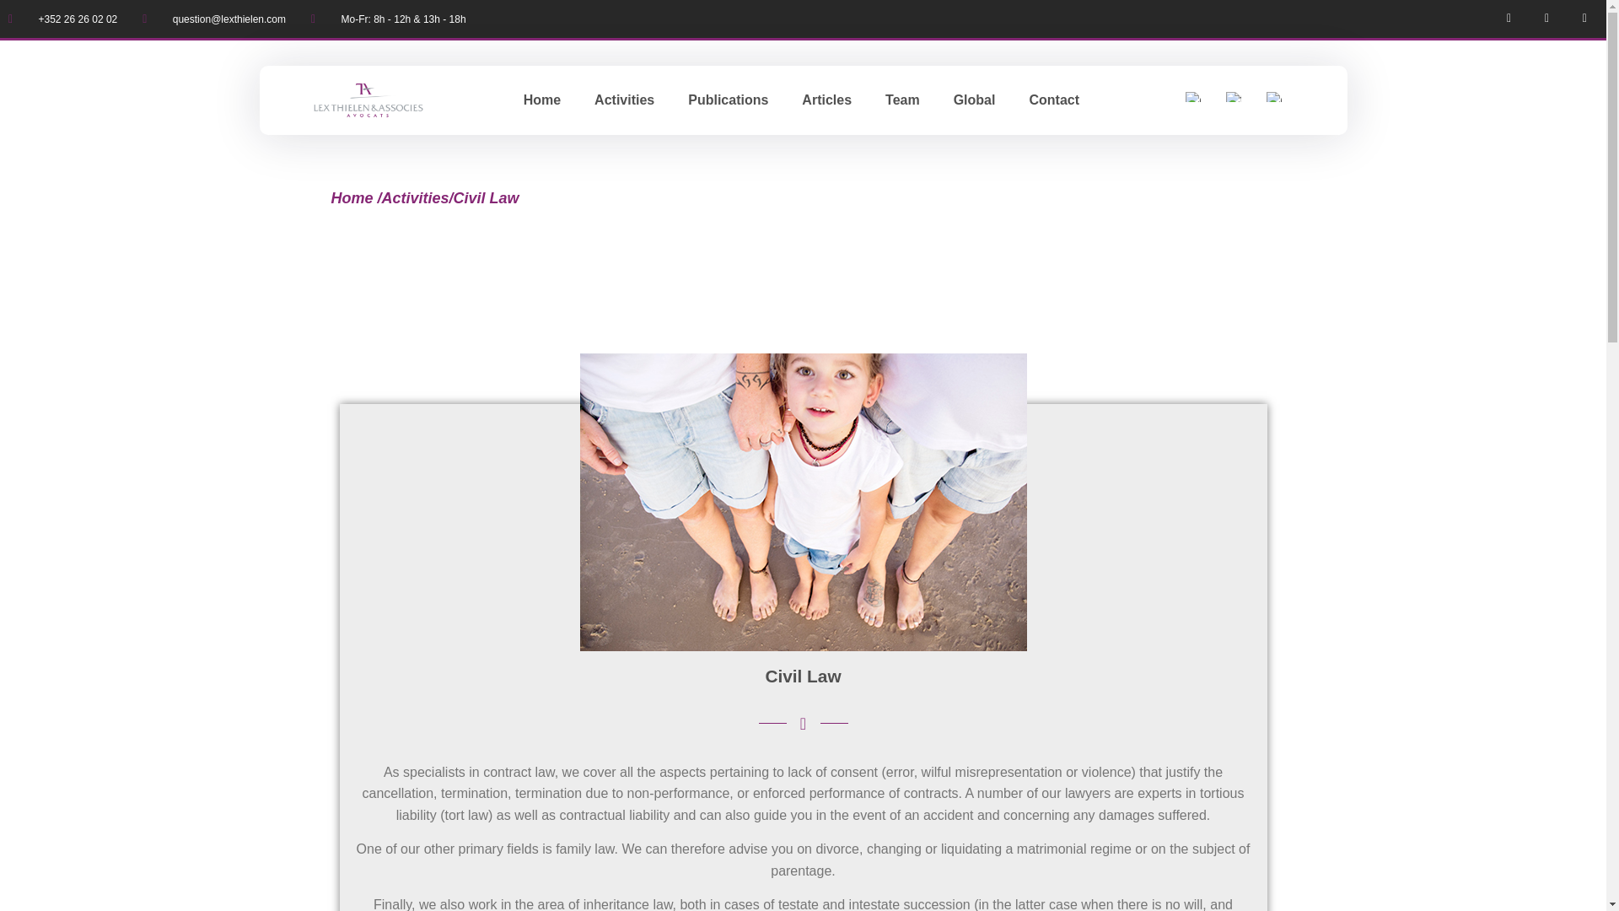  What do you see at coordinates (1054, 100) in the screenshot?
I see `Contact` at bounding box center [1054, 100].